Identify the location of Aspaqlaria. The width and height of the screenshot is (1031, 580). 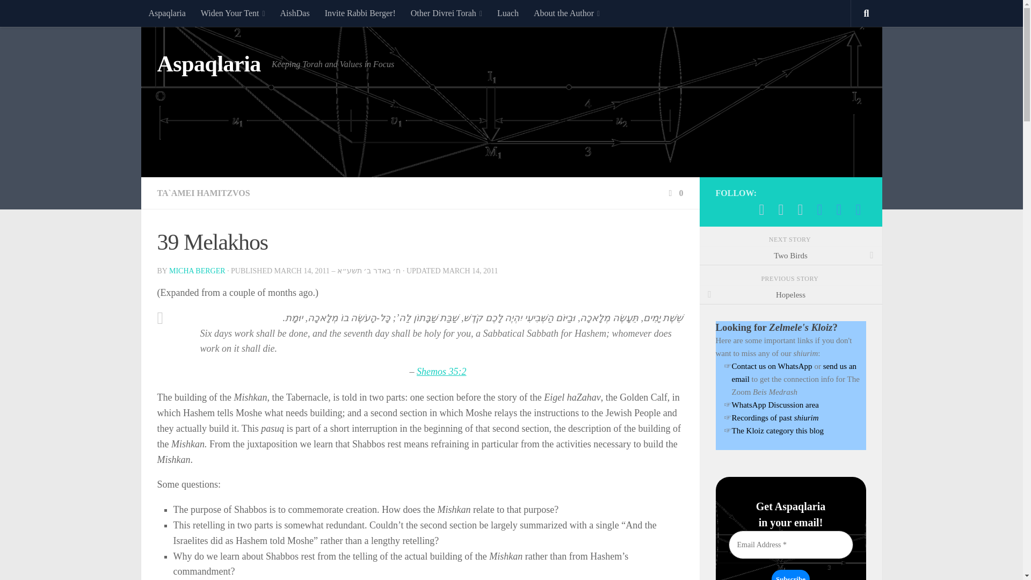
(166, 13).